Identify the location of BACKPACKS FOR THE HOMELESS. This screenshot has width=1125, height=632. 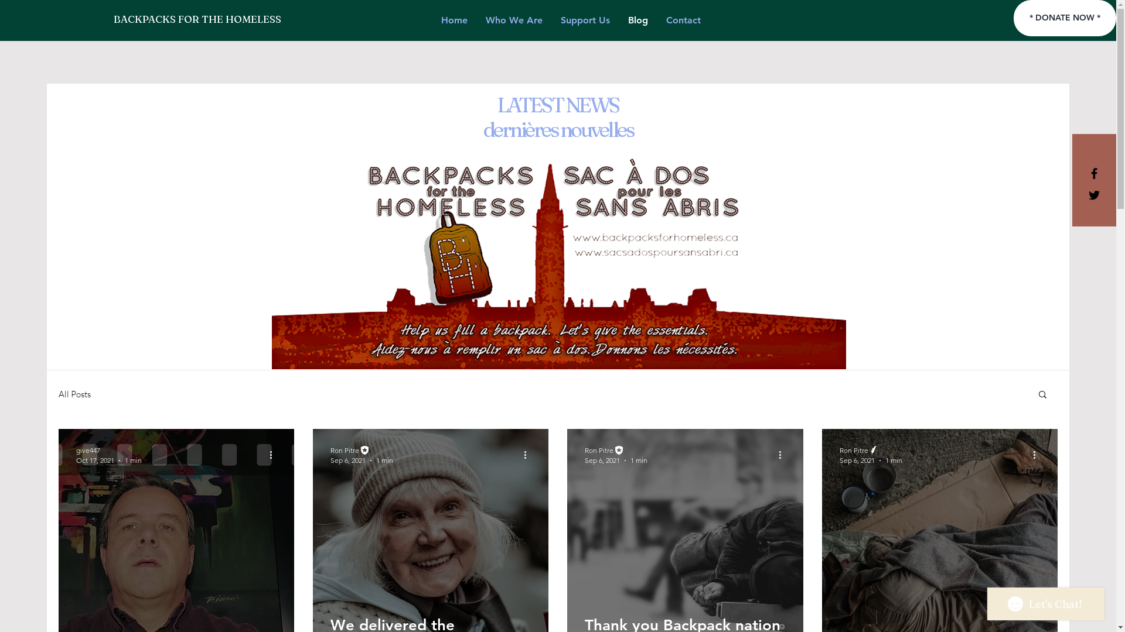
(198, 19).